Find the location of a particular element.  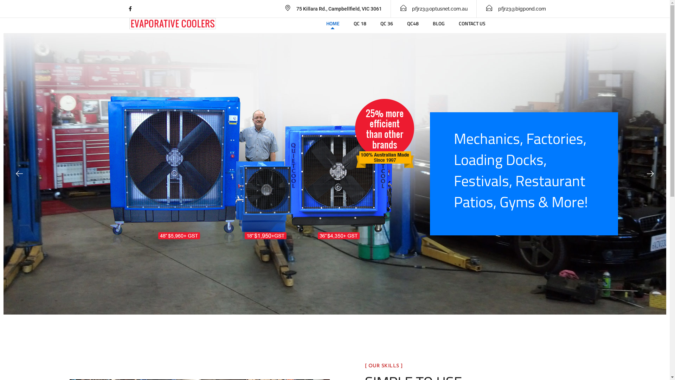

HOME is located at coordinates (333, 24).